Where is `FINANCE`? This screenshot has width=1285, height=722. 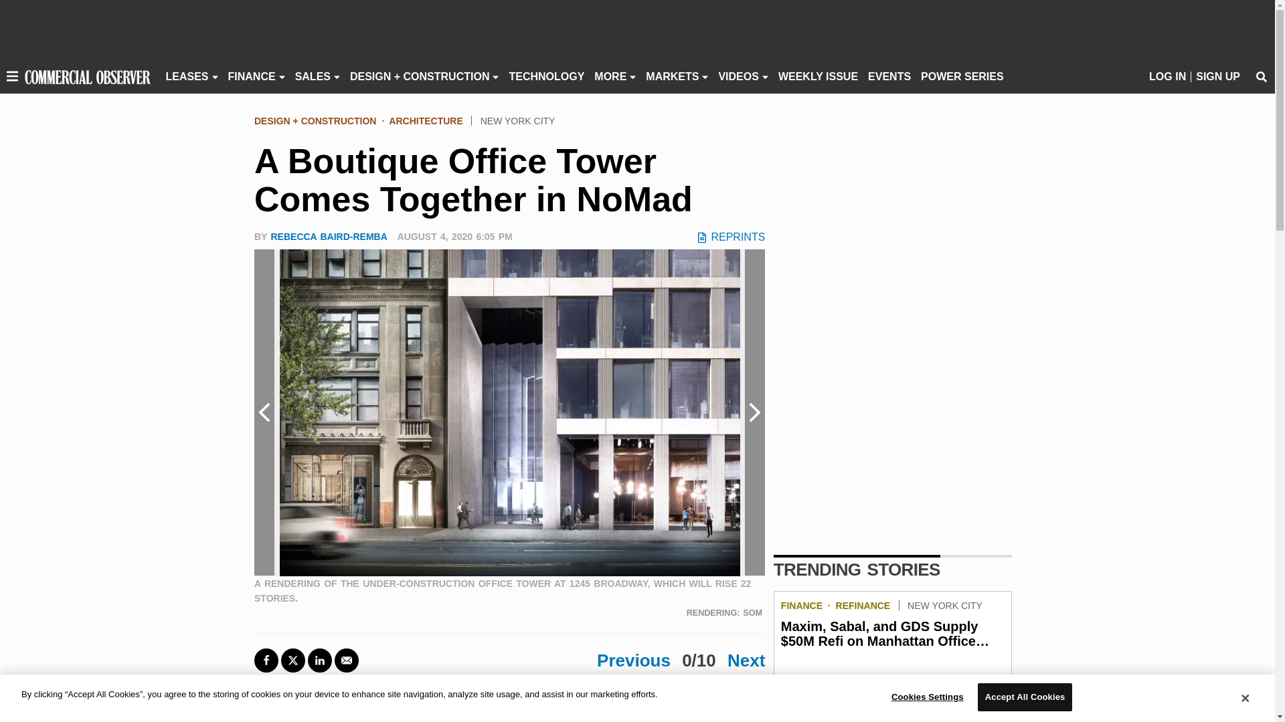 FINANCE is located at coordinates (252, 76).